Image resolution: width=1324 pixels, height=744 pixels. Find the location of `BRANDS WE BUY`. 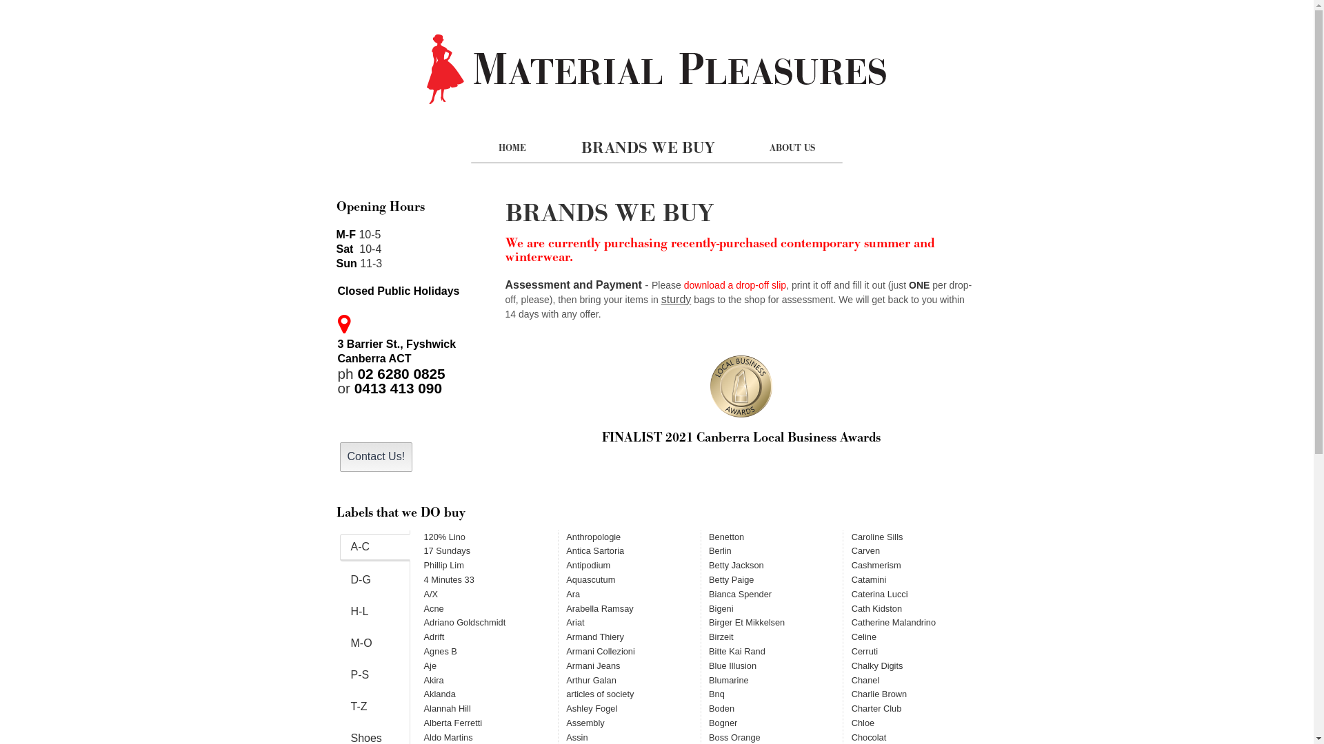

BRANDS WE BUY is located at coordinates (648, 149).